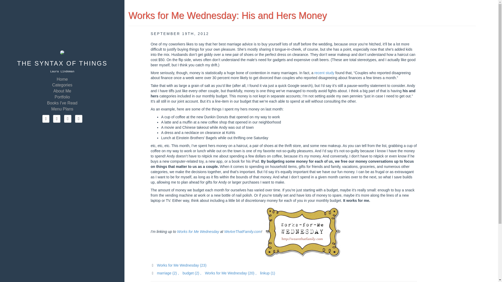 Image resolution: width=502 pixels, height=282 pixels. Describe the element at coordinates (62, 109) in the screenshot. I see `Menu Plans` at that location.